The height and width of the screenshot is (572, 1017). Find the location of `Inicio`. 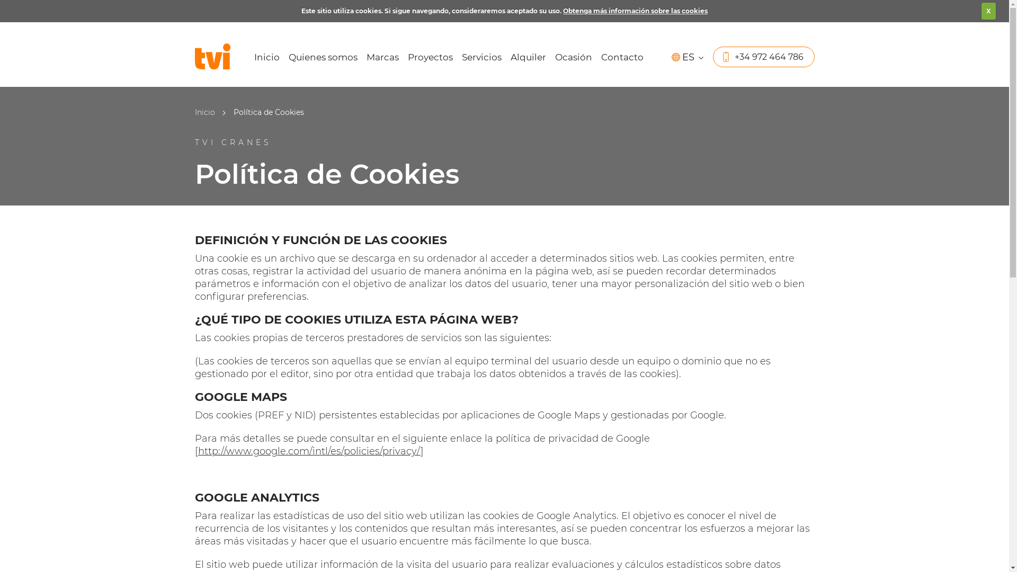

Inicio is located at coordinates (267, 62).